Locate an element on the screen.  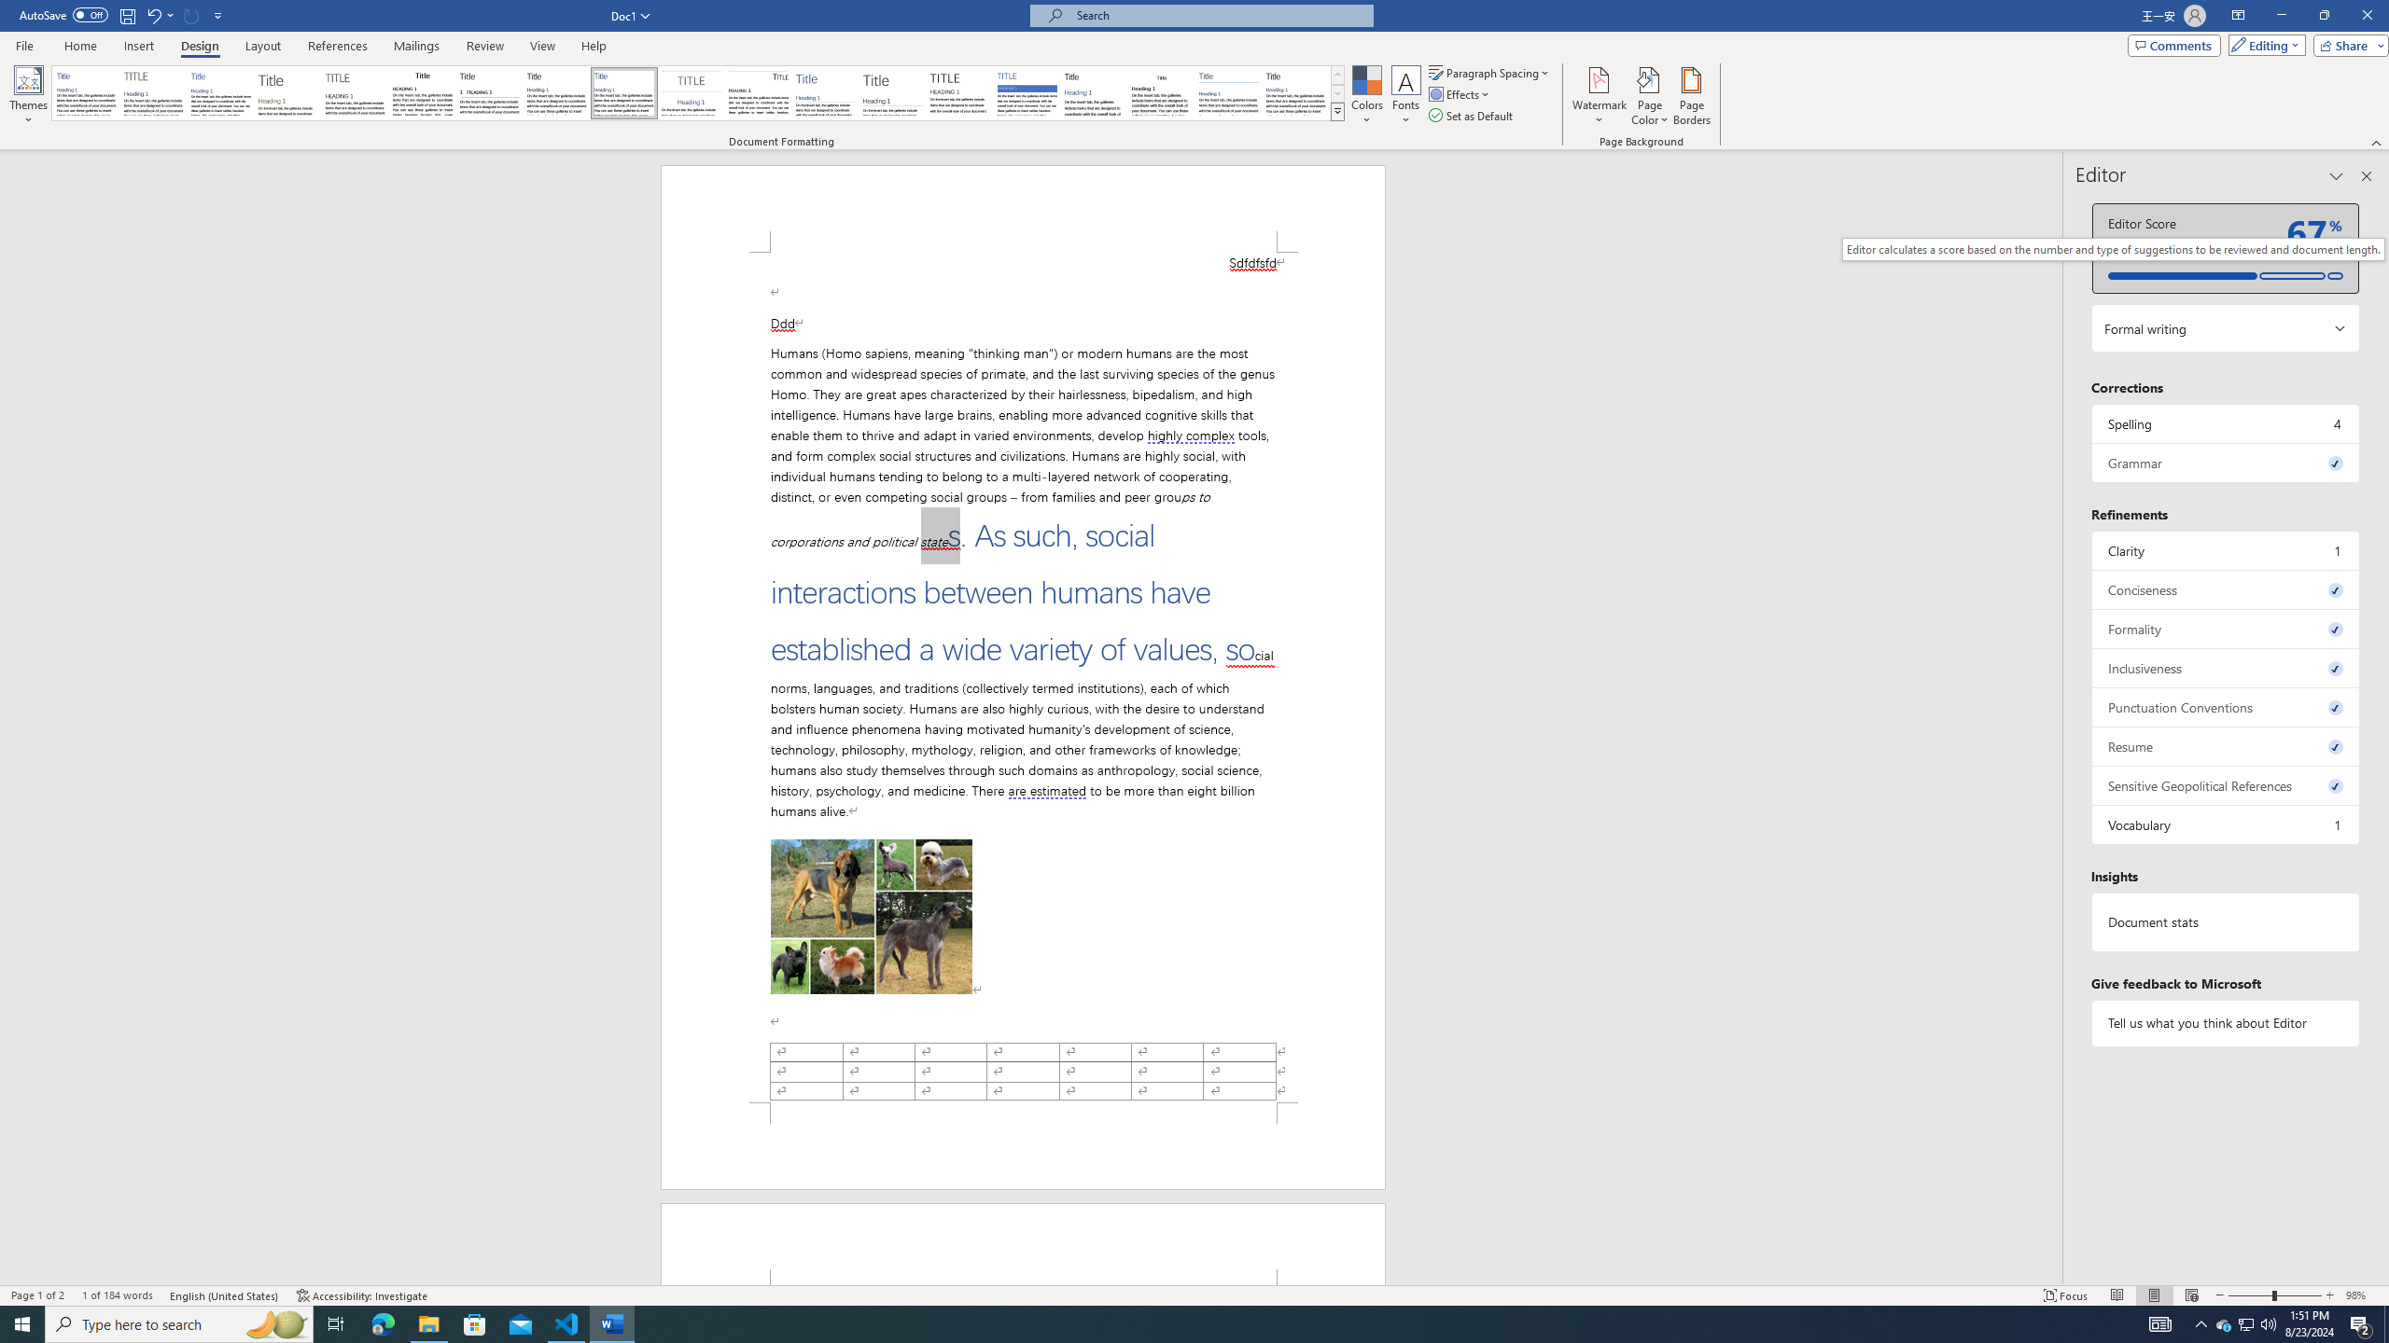
Undo Outline Move Up is located at coordinates (153, 15).